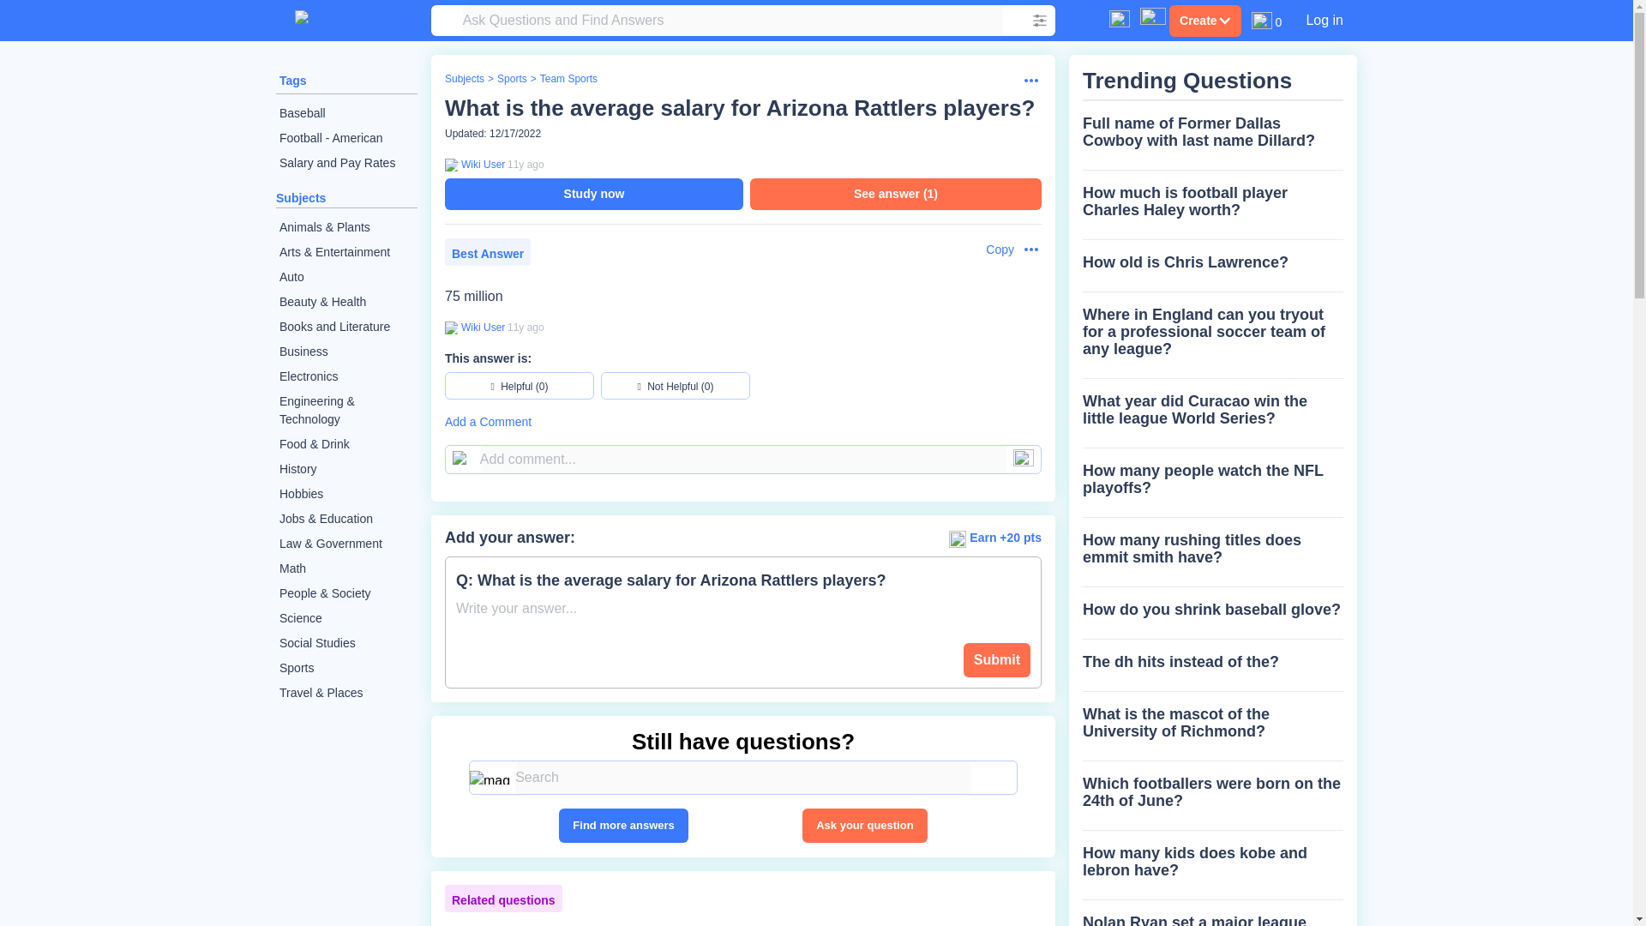  I want to click on Subjects, so click(301, 197).